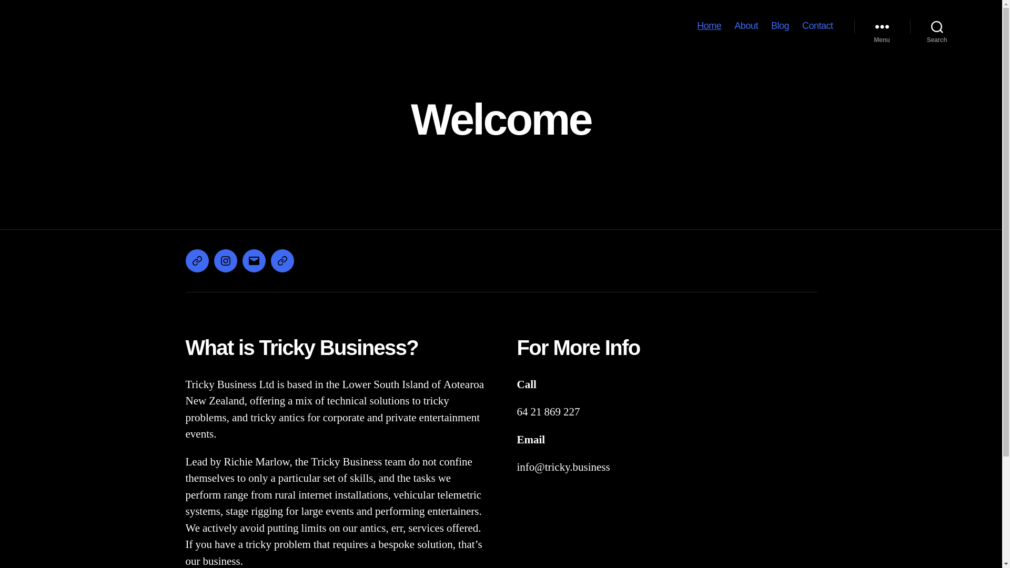  I want to click on Email, so click(254, 261).